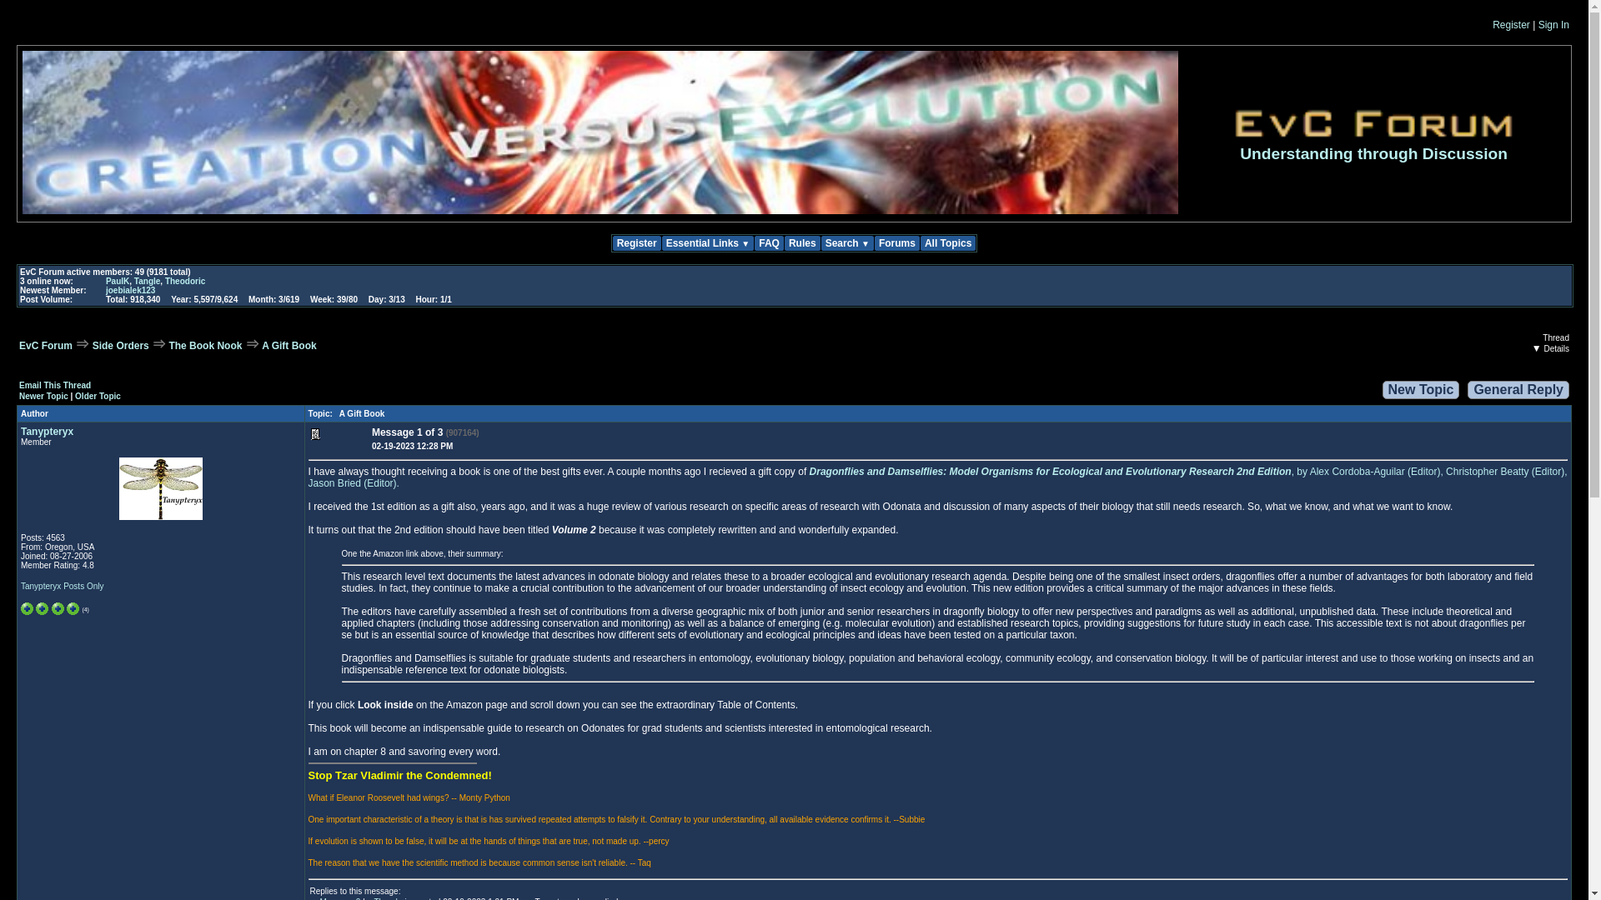  Describe the element at coordinates (1511, 24) in the screenshot. I see `Register` at that location.